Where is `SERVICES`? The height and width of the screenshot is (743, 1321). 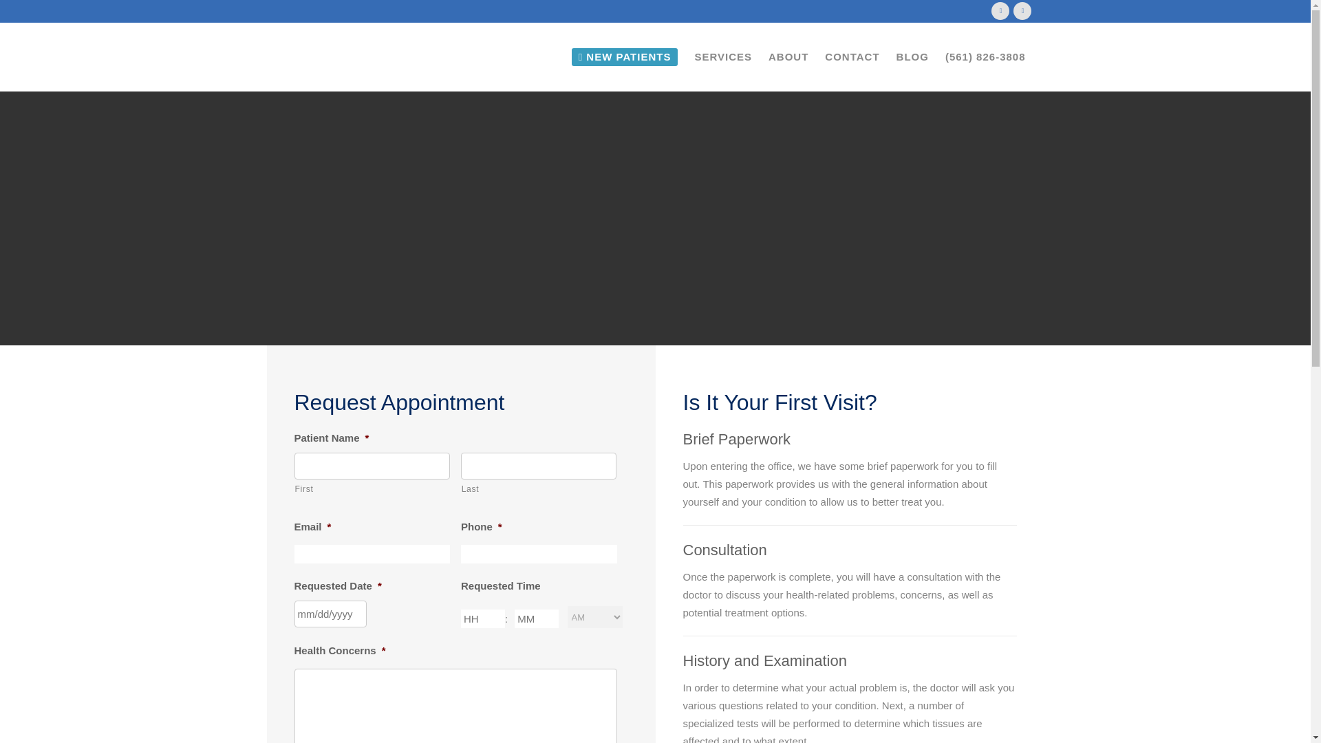
SERVICES is located at coordinates (722, 56).